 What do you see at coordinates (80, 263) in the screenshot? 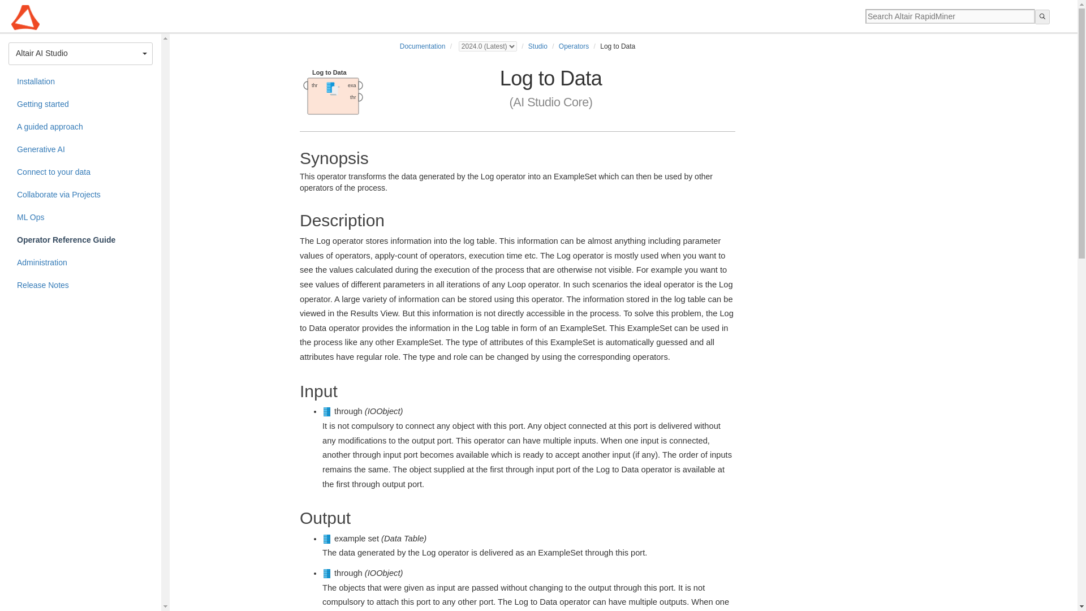
I see `Administration` at bounding box center [80, 263].